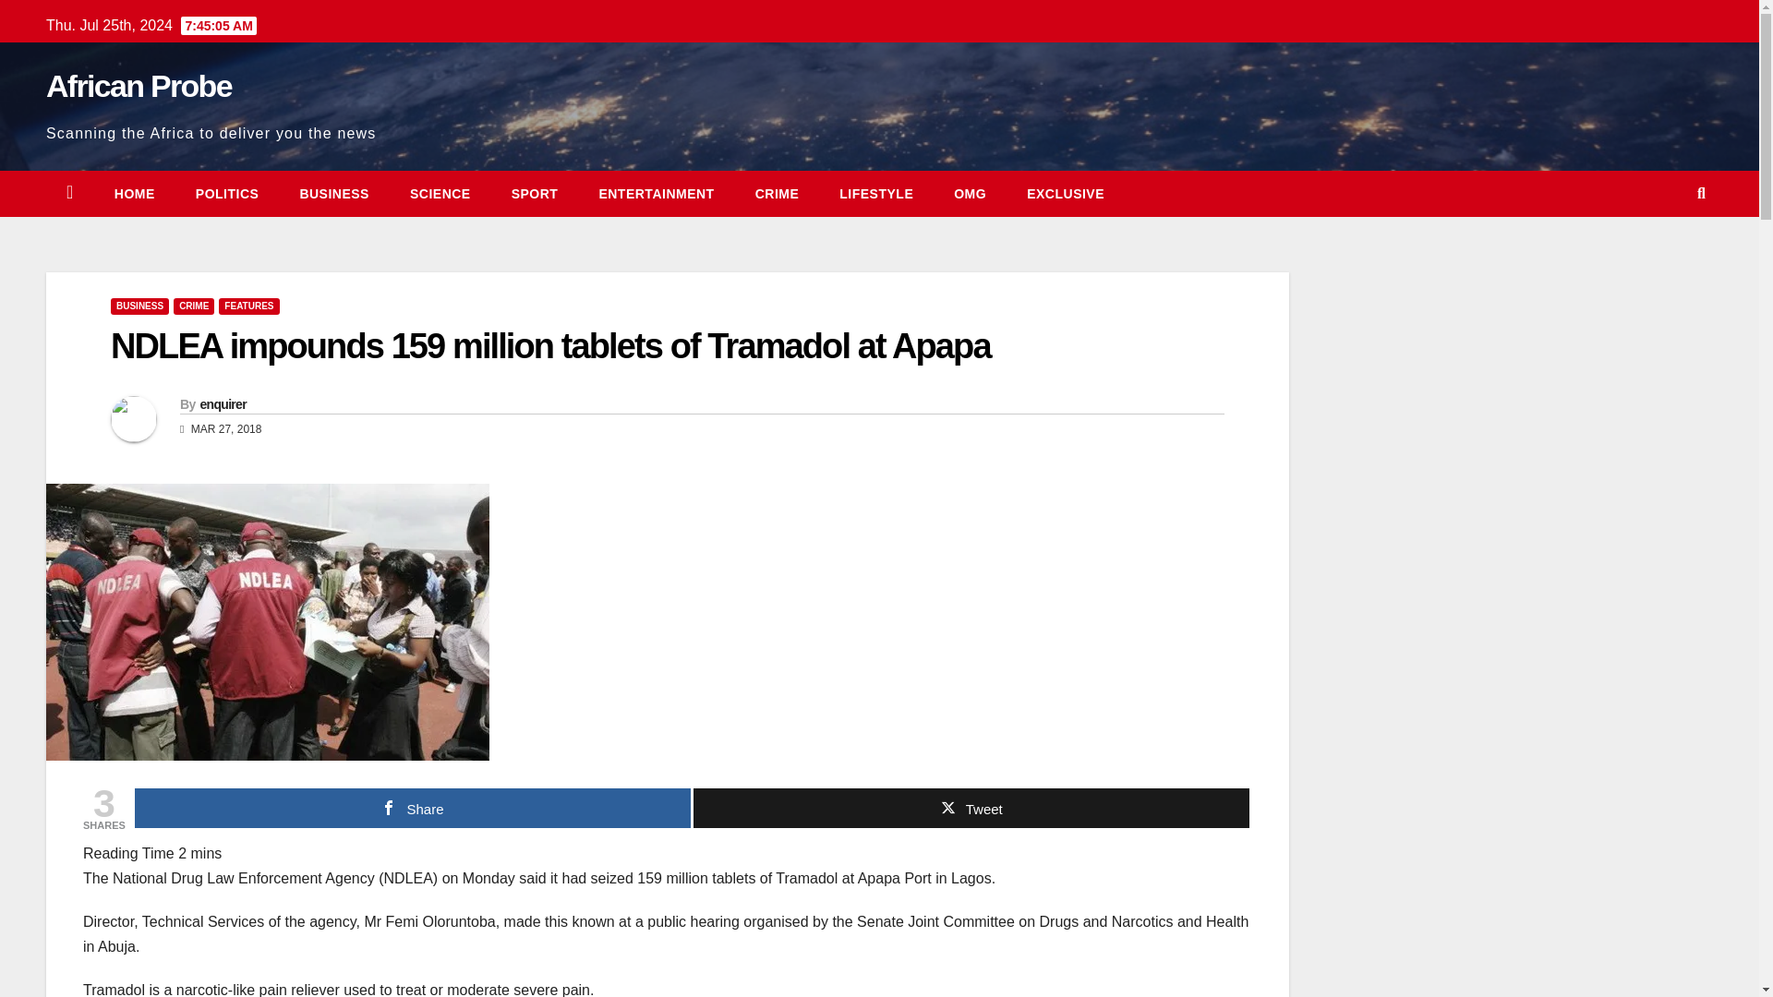  What do you see at coordinates (247, 306) in the screenshot?
I see `FEATURES` at bounding box center [247, 306].